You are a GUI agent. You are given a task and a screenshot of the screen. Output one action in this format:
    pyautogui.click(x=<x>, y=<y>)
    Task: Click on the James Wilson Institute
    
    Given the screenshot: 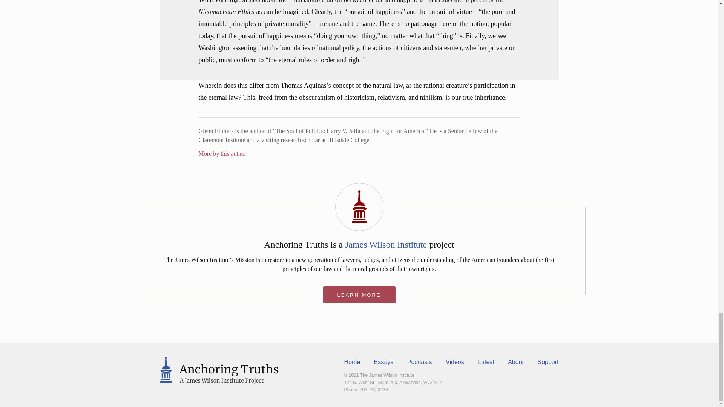 What is the action you would take?
    pyautogui.click(x=386, y=245)
    